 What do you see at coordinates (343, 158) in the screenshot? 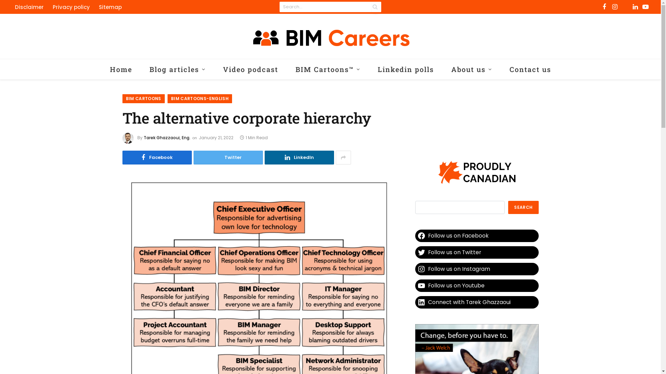
I see `Show More Social Sharing` at bounding box center [343, 158].